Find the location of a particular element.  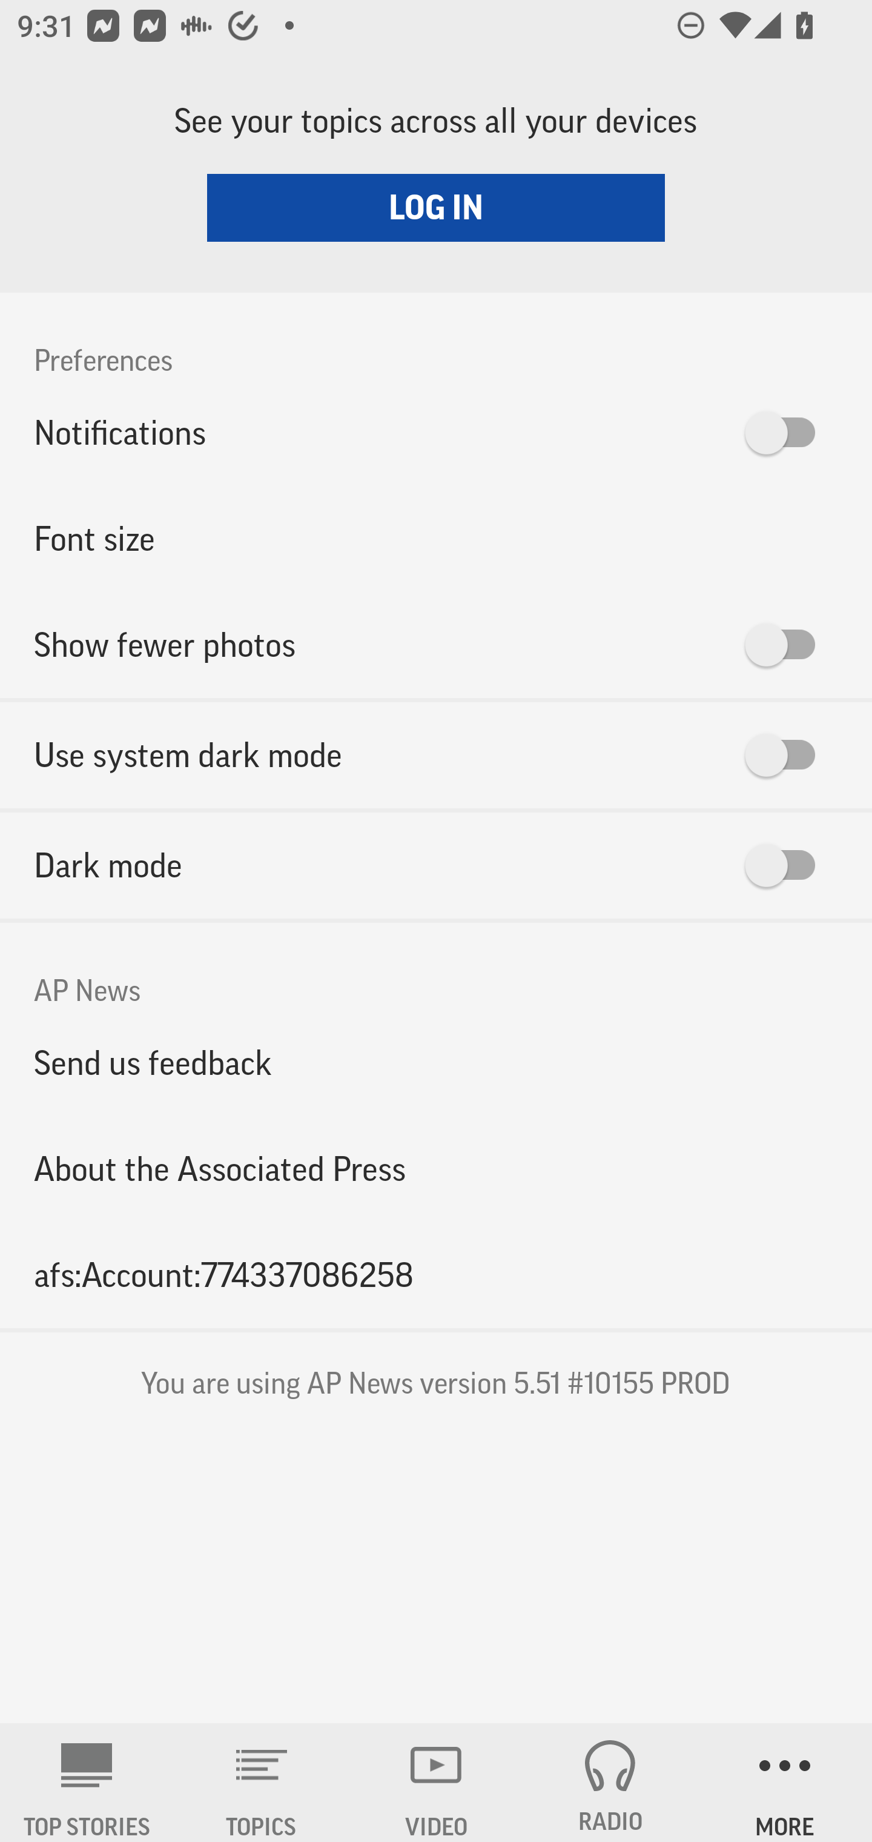

Use system dark mode is located at coordinates (436, 755).